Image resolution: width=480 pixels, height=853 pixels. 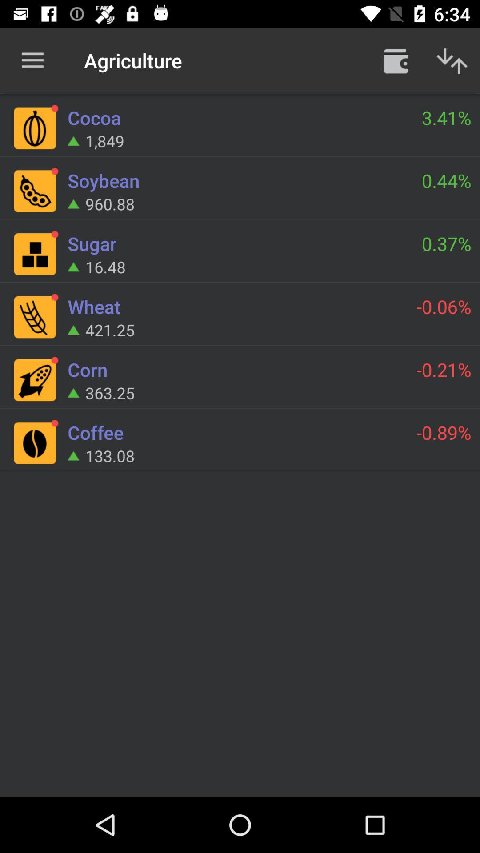 I want to click on press the app next to agriculture item, so click(x=396, y=60).